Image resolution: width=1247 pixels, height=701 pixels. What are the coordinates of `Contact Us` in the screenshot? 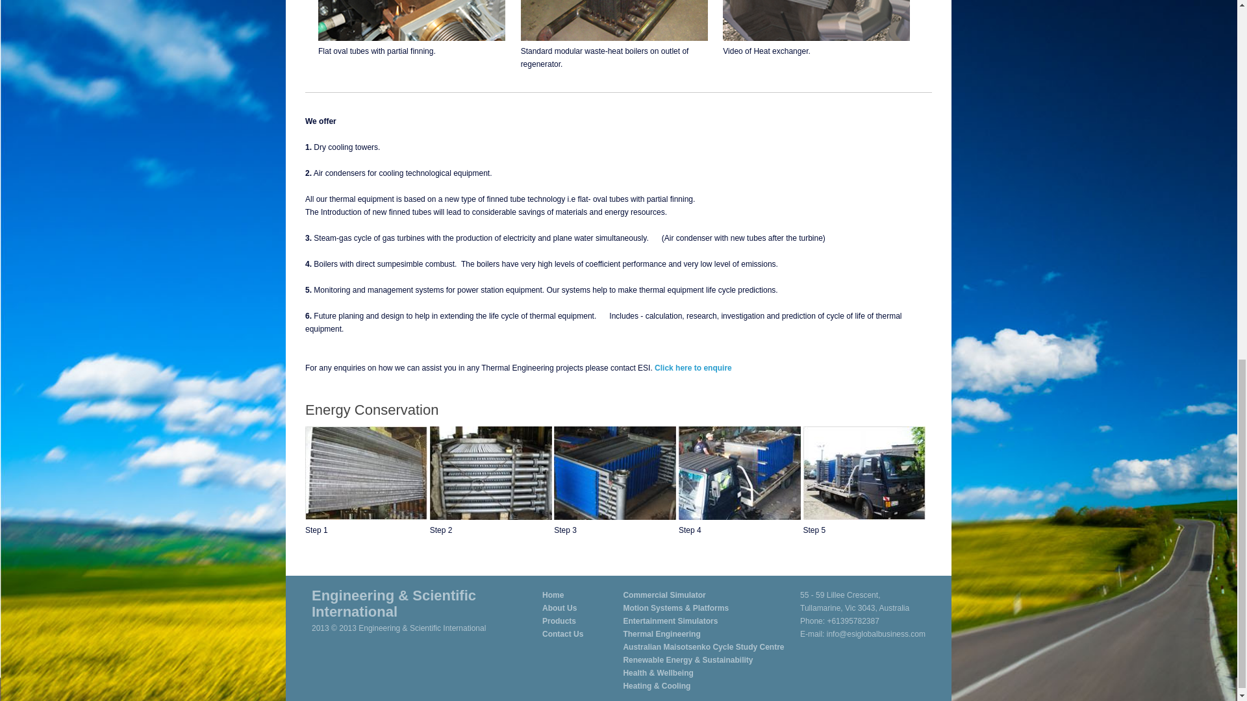 It's located at (562, 633).